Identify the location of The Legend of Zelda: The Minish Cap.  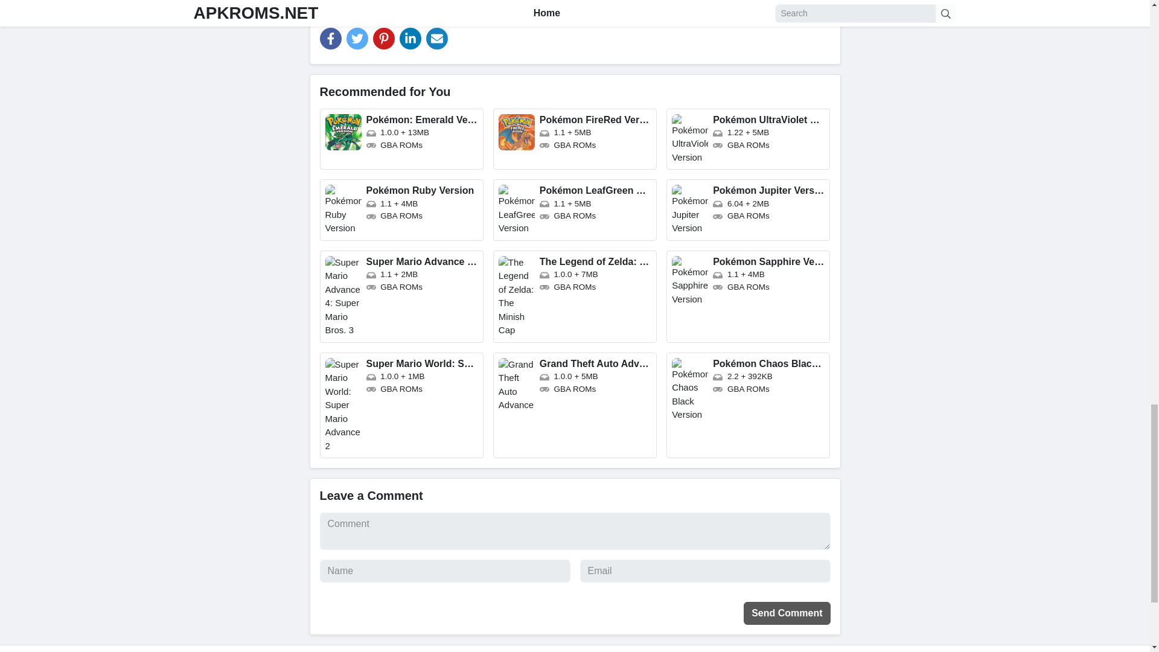
(575, 296).